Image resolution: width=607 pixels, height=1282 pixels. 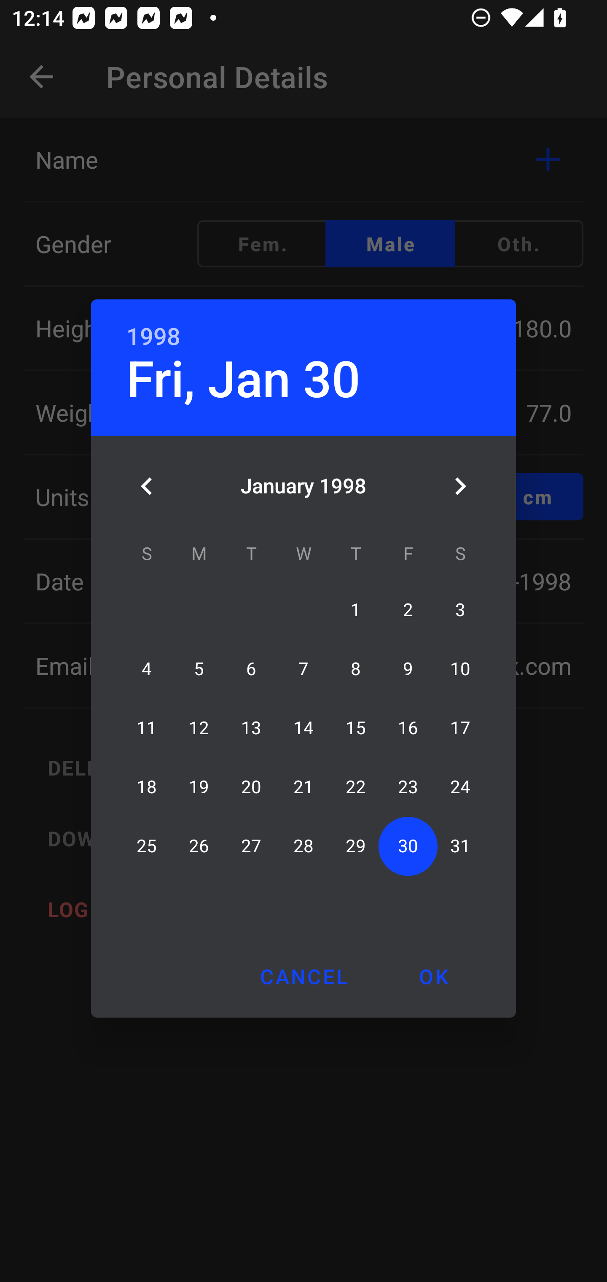 I want to click on 2 02 January 1998, so click(x=408, y=610).